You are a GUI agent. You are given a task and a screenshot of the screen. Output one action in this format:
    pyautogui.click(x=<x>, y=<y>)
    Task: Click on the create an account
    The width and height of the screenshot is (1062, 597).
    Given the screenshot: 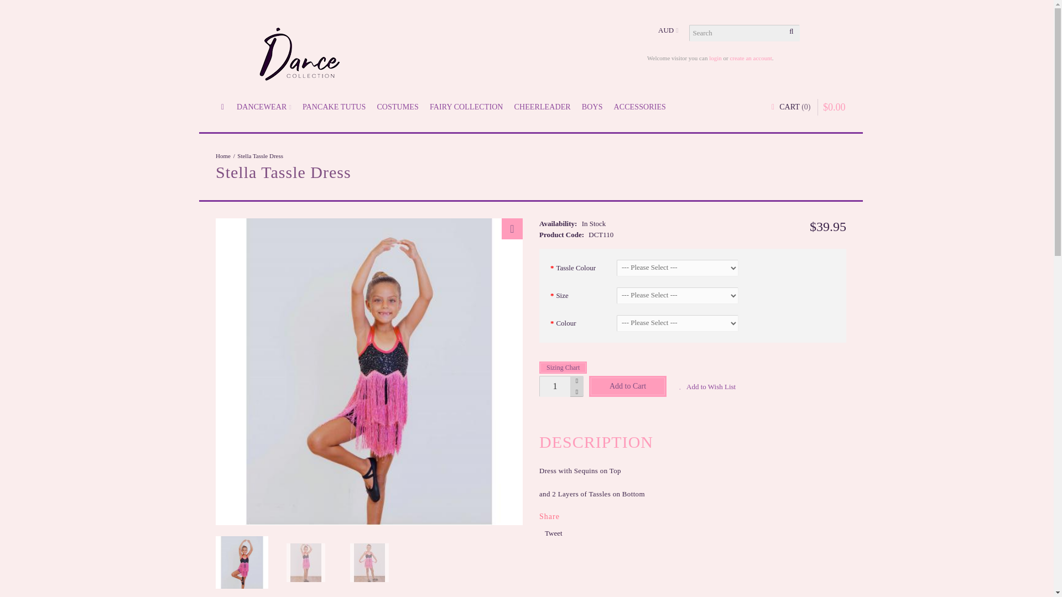 What is the action you would take?
    pyautogui.click(x=751, y=58)
    